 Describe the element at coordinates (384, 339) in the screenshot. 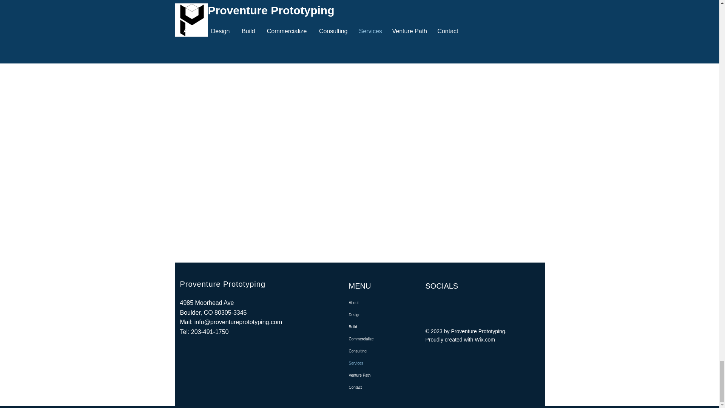

I see `Commercialize` at that location.